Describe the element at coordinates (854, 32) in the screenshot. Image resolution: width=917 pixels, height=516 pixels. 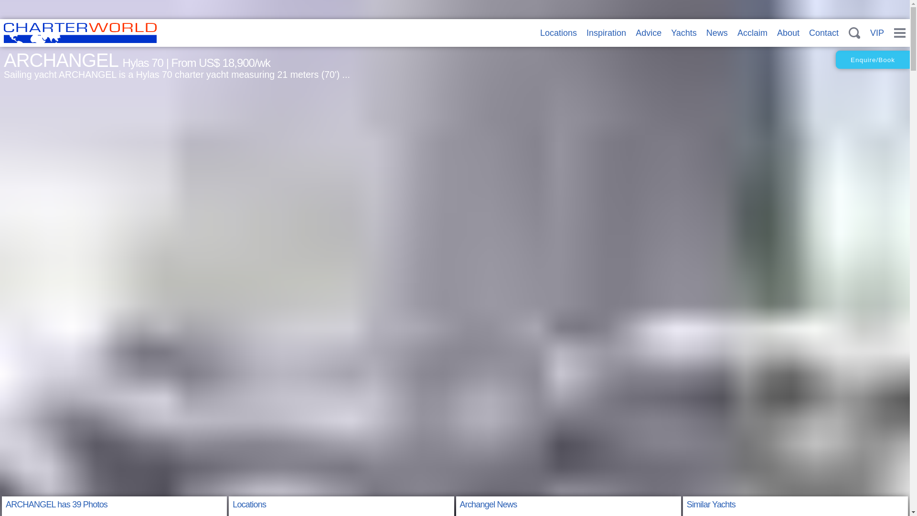
I see `Search` at that location.